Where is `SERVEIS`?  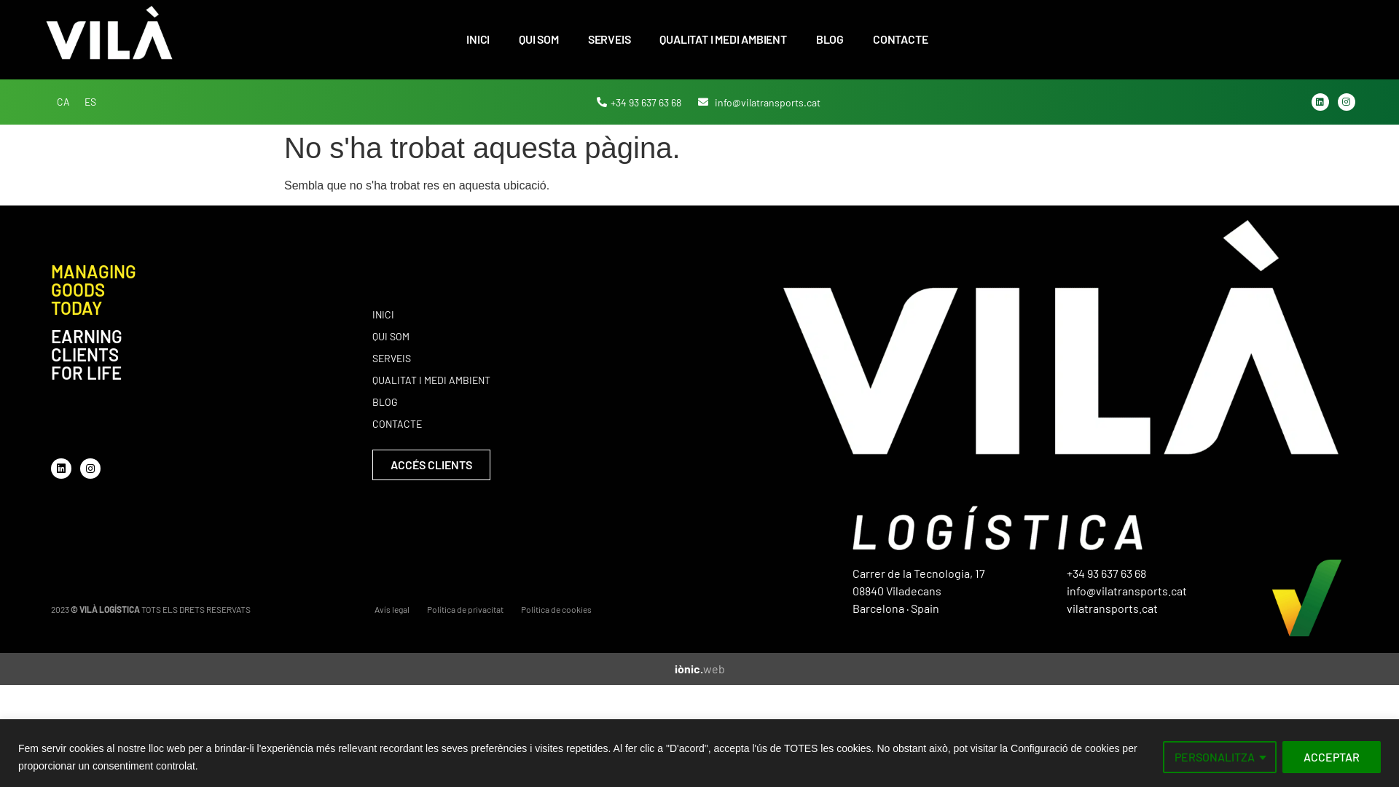 SERVEIS is located at coordinates (609, 39).